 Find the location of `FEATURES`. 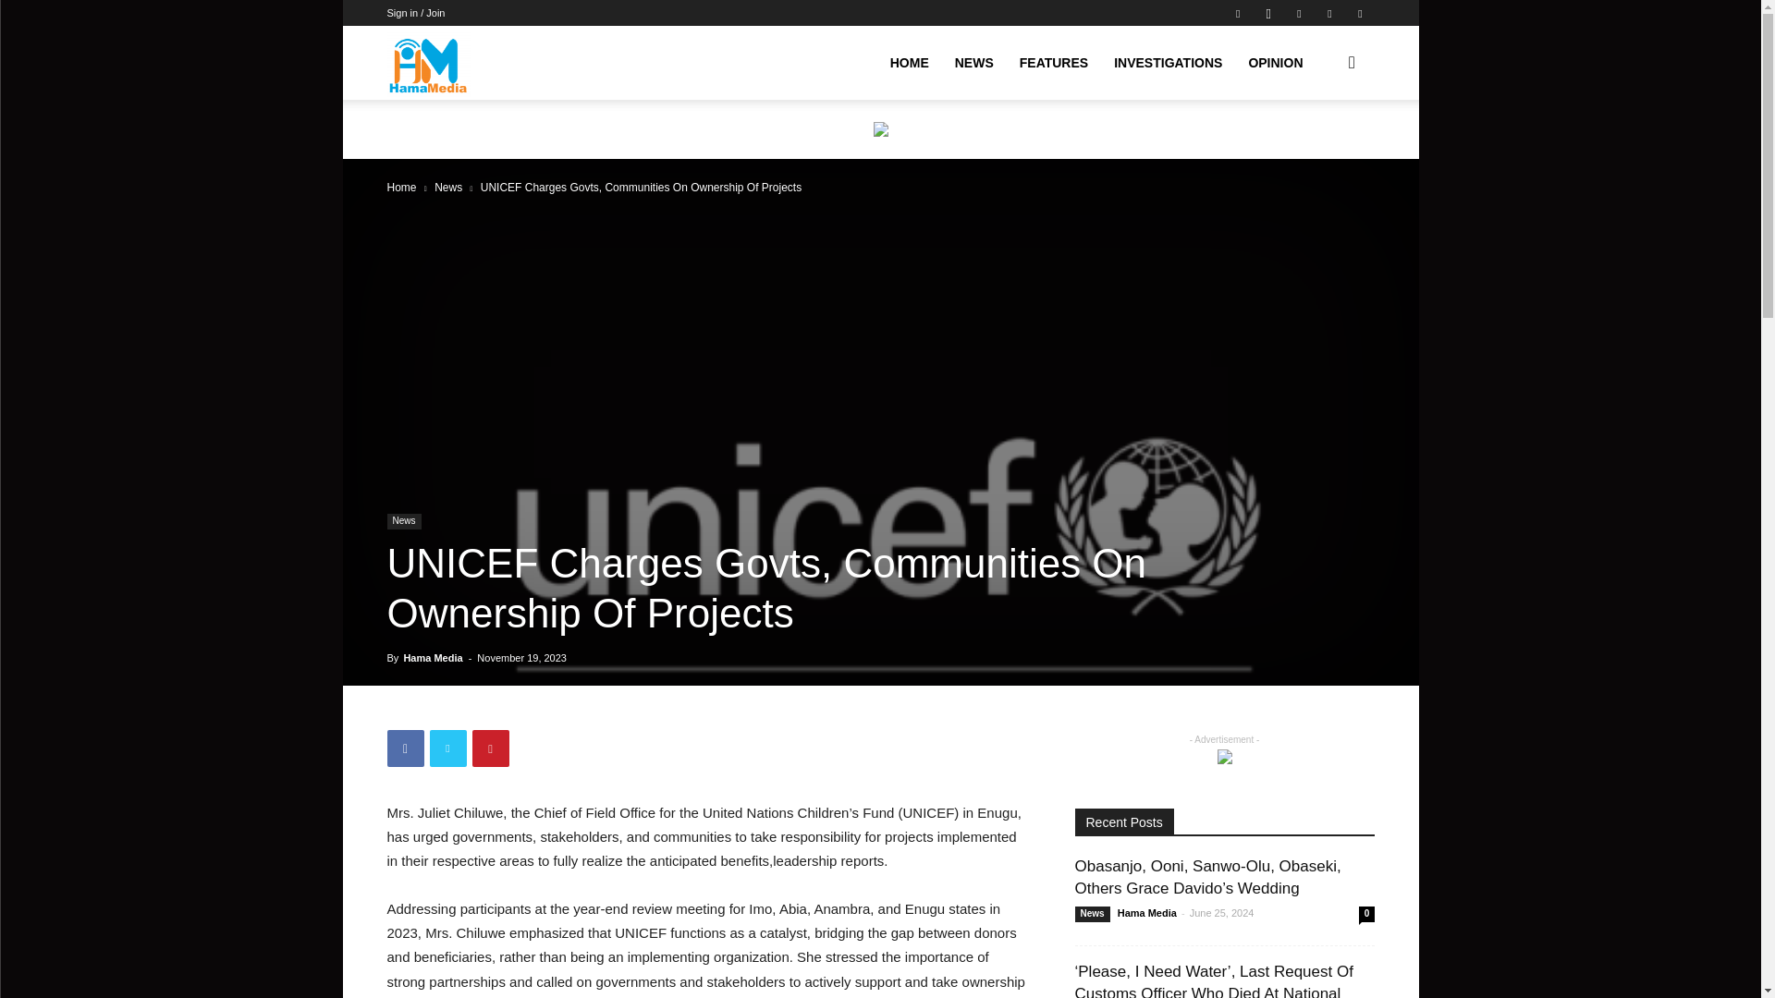

FEATURES is located at coordinates (1053, 63).